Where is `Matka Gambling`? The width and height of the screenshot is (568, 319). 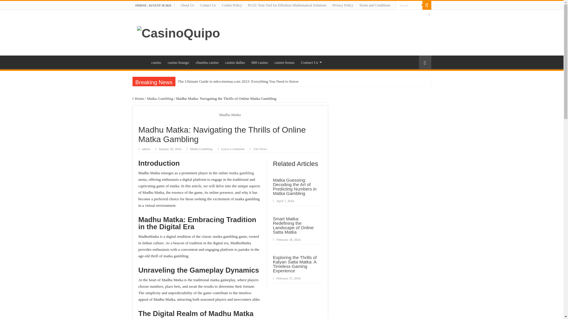 Matka Gambling is located at coordinates (201, 149).